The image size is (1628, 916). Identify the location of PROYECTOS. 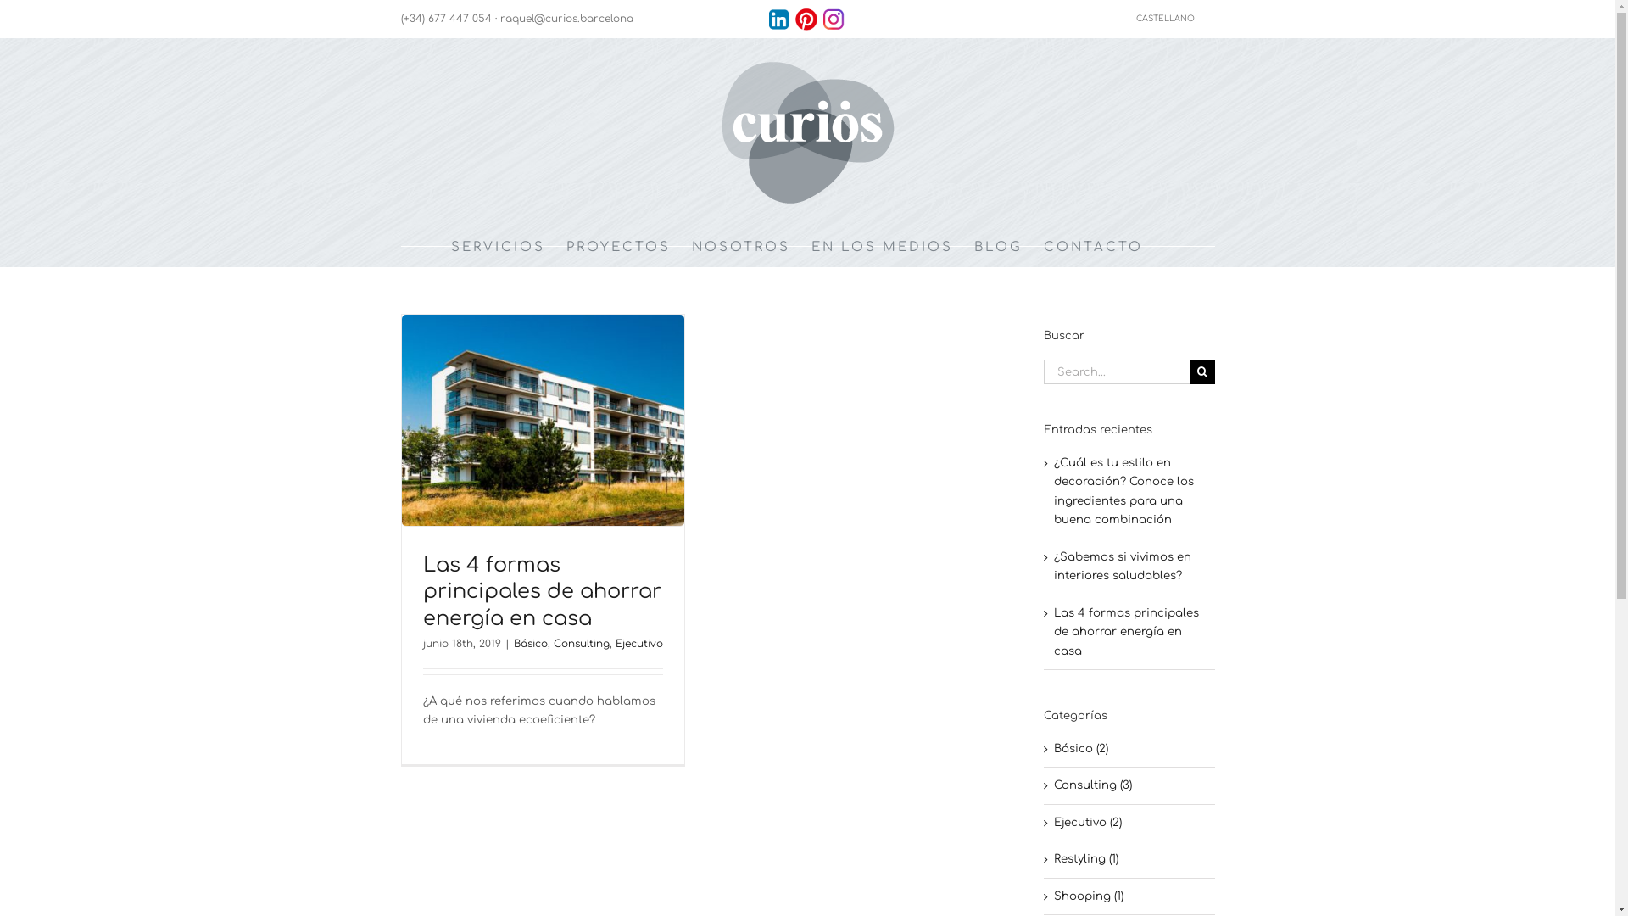
(619, 248).